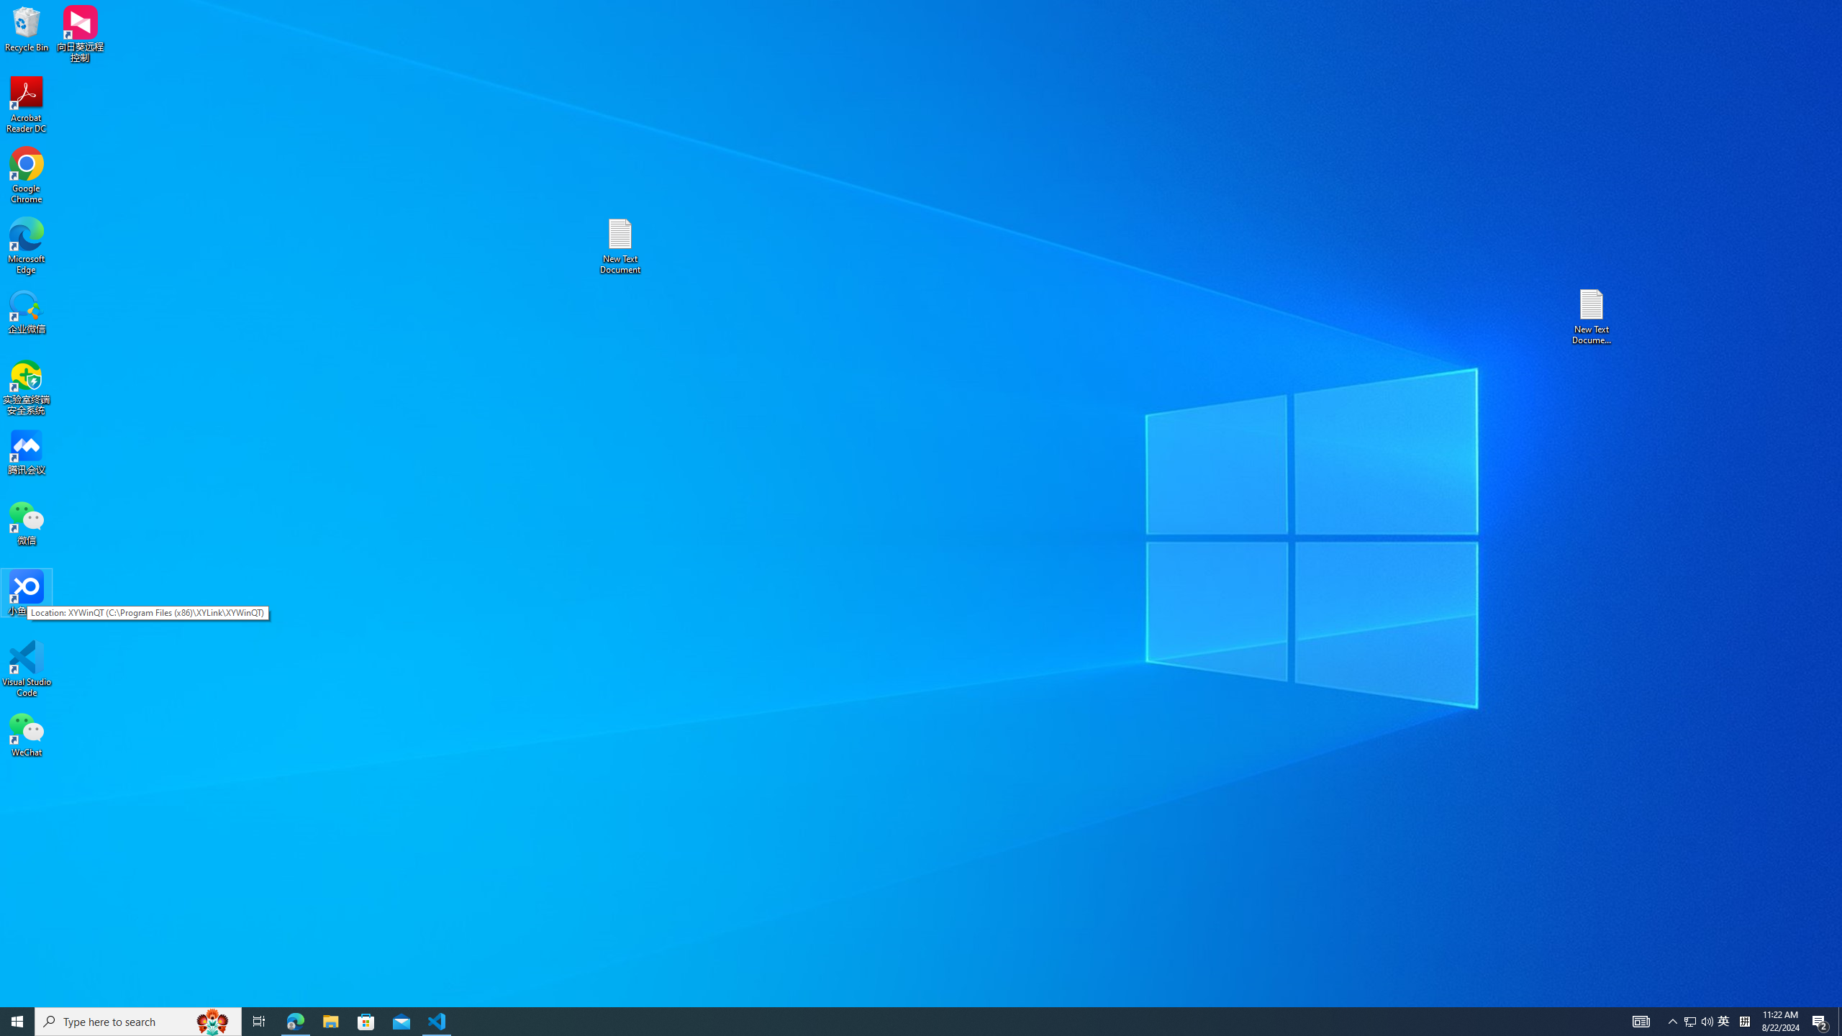 This screenshot has width=1842, height=1036. I want to click on Recycle Bin, so click(27, 28).